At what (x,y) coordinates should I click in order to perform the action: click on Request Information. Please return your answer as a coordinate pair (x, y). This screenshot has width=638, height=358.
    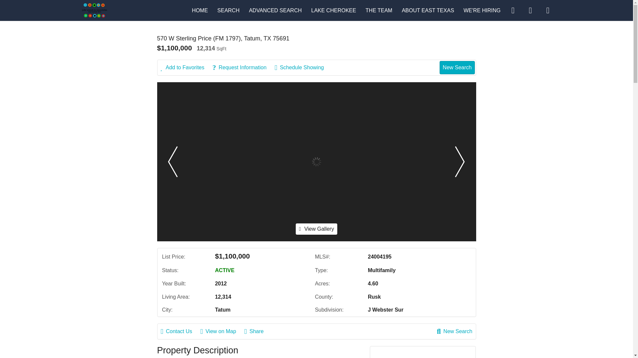
    Looking at the image, I should click on (243, 68).